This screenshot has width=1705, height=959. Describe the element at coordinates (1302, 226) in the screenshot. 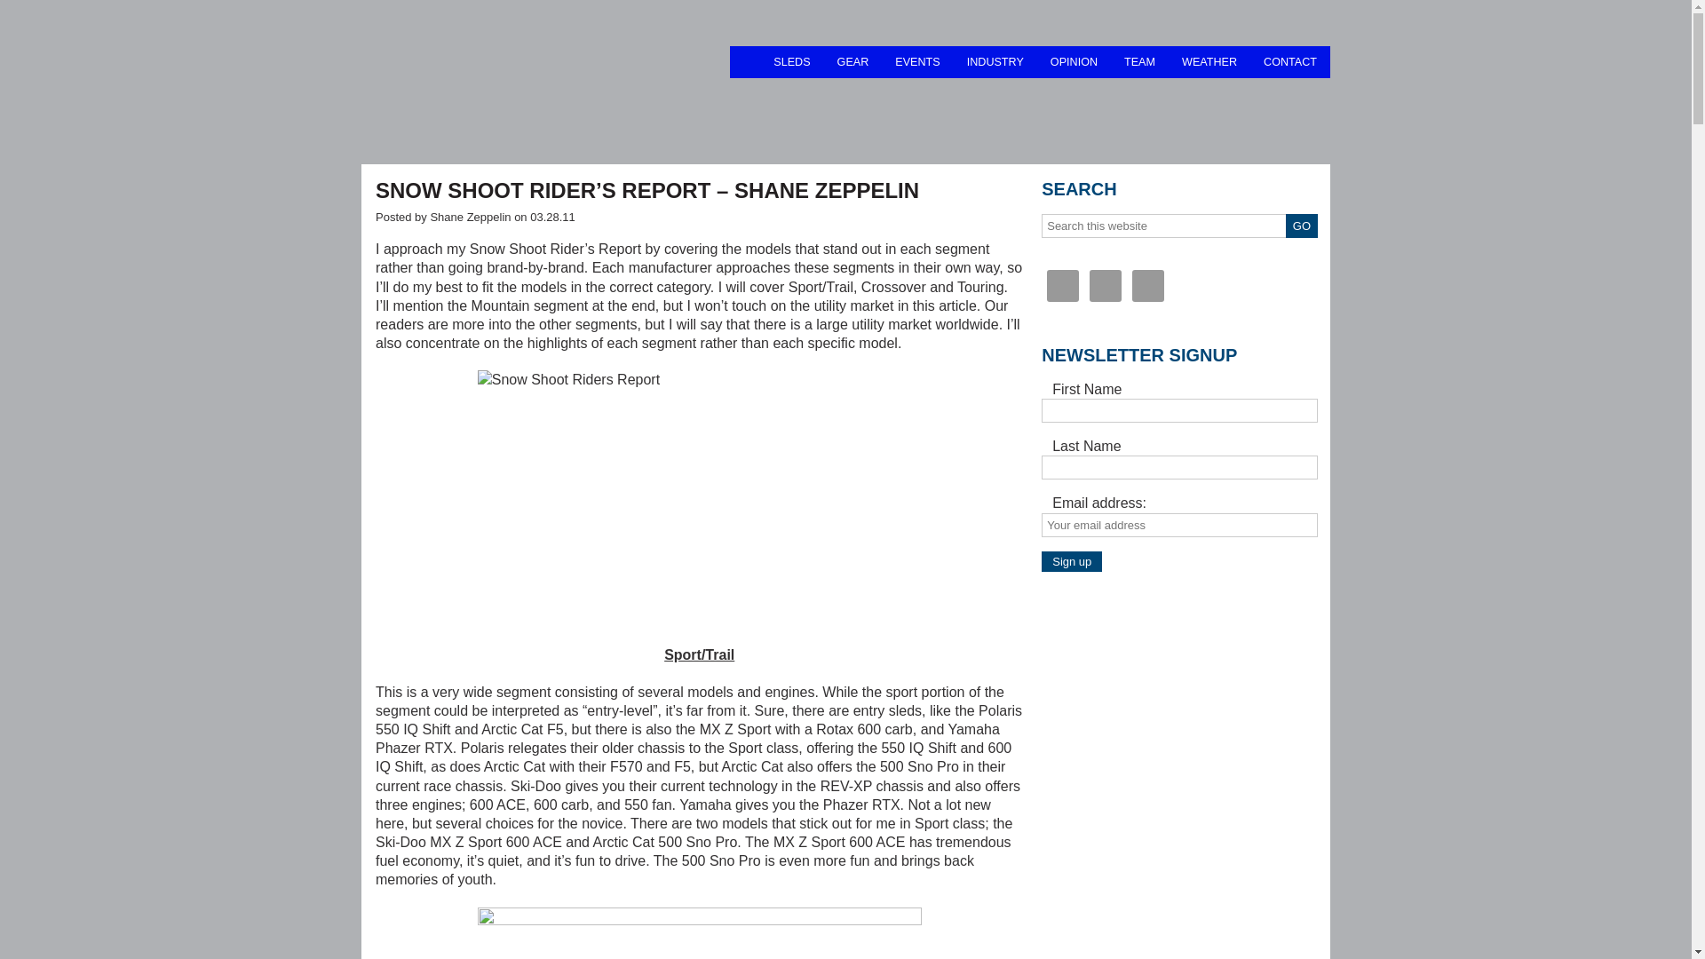

I see `GO` at that location.